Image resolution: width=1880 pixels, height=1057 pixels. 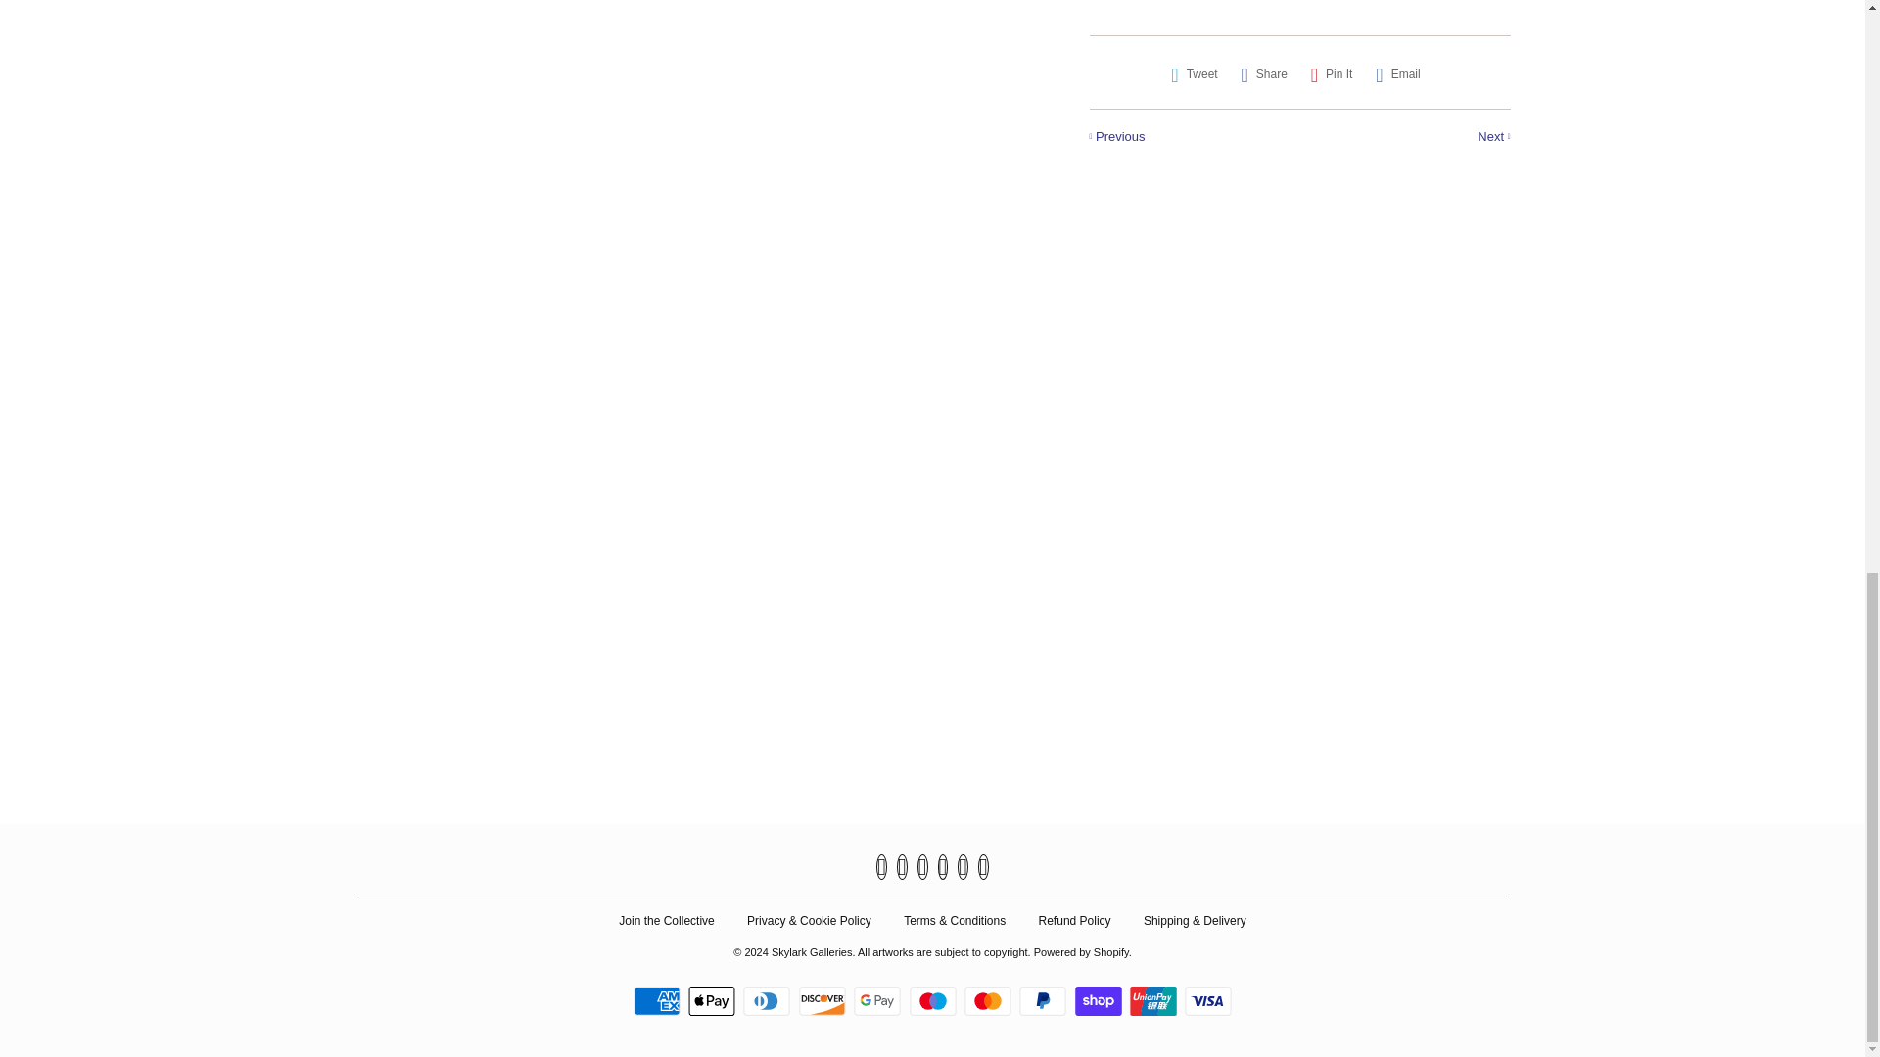 I want to click on Mastercard, so click(x=990, y=1000).